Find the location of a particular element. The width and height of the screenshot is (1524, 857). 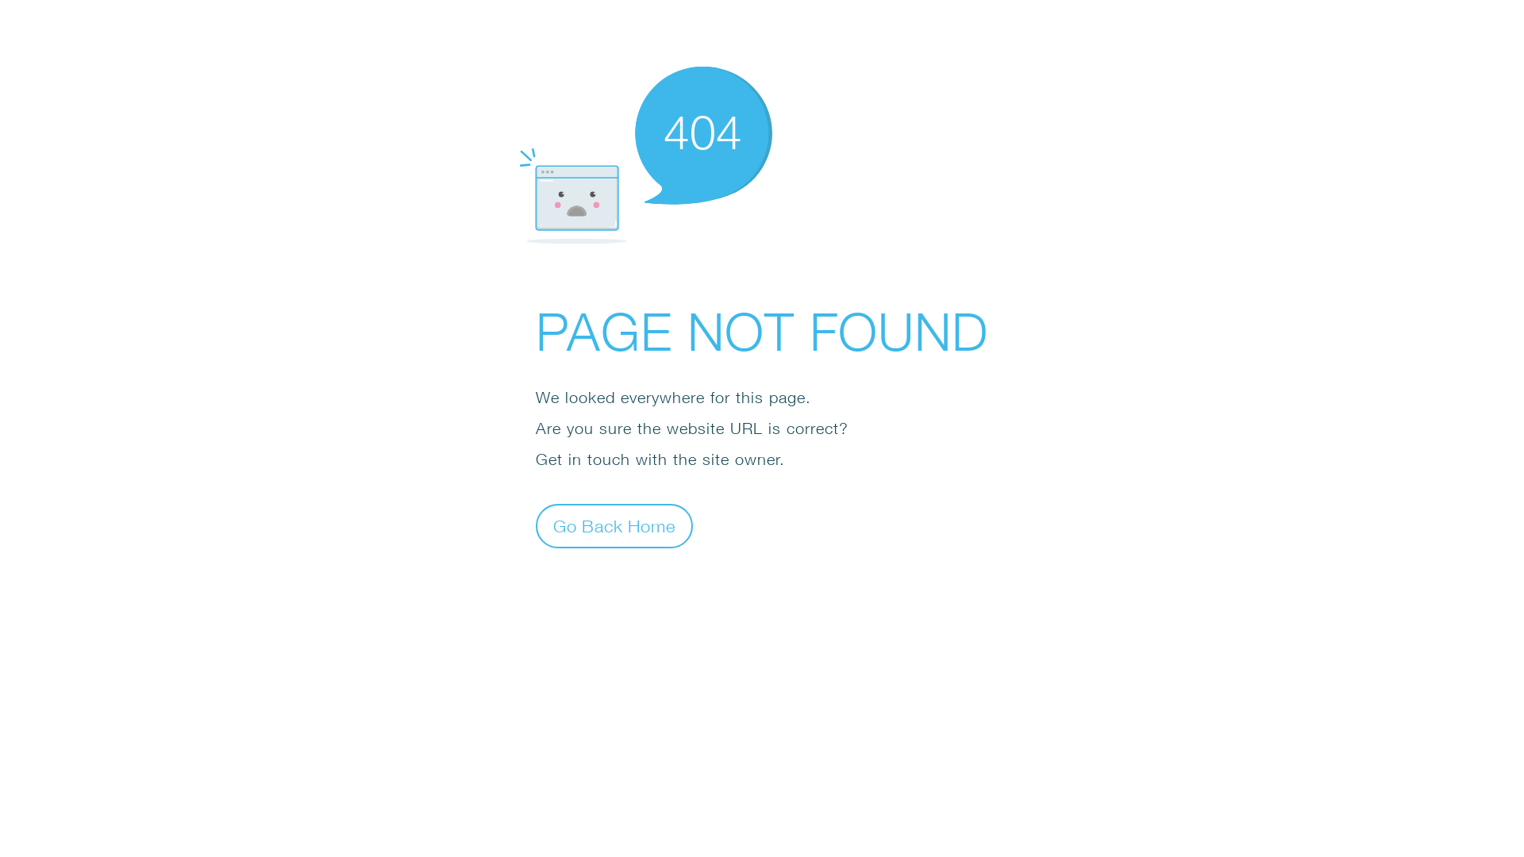

Go Back Home is located at coordinates (614, 525).